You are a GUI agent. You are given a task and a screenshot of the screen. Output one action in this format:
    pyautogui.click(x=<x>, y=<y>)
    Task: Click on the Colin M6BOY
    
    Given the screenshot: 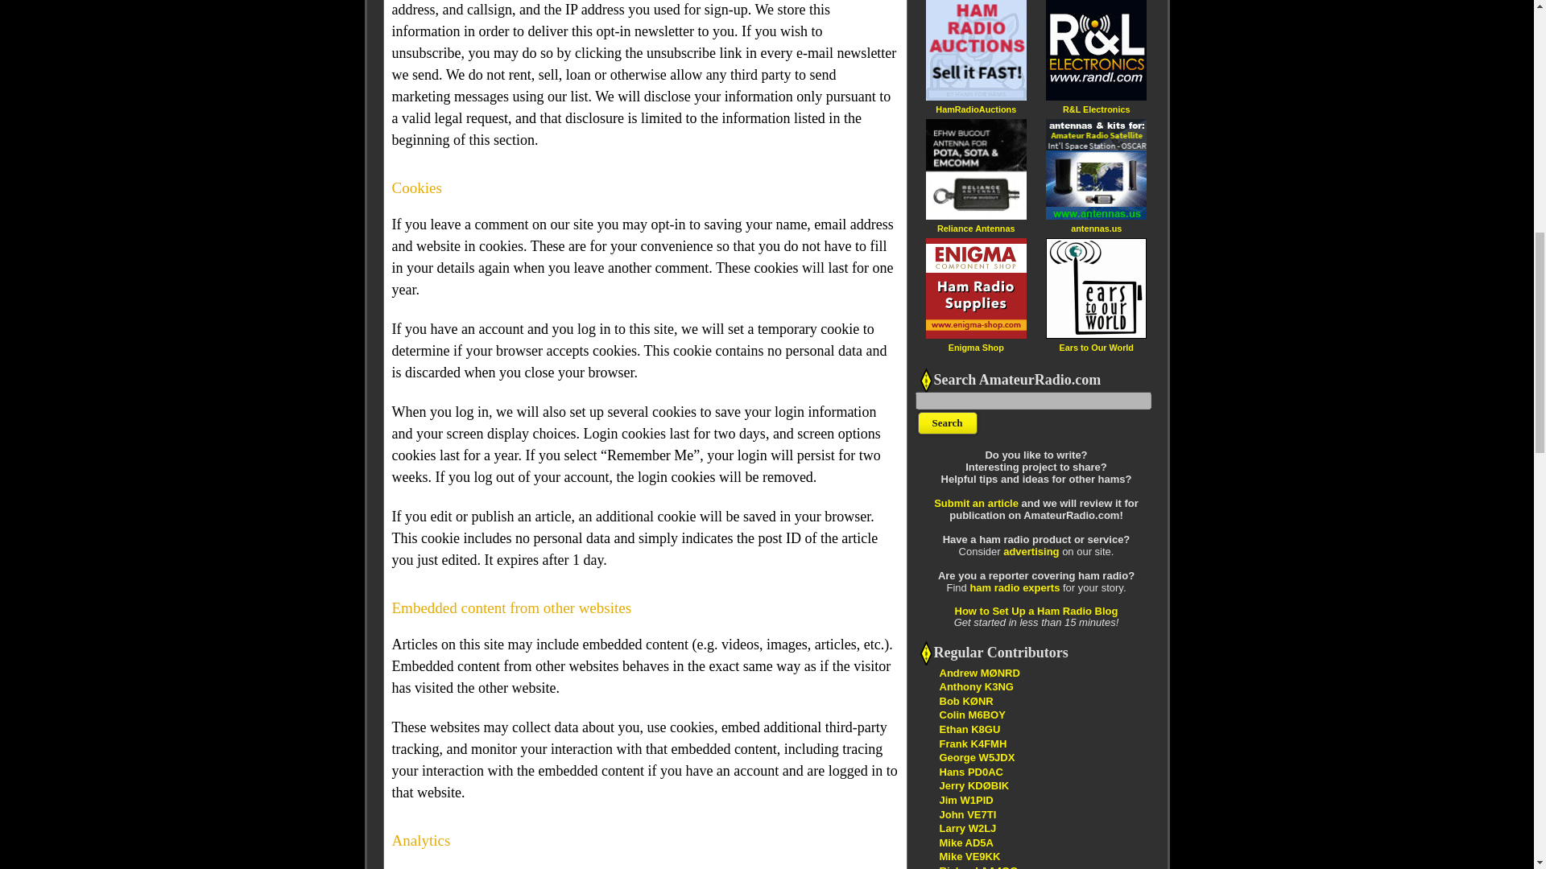 What is the action you would take?
    pyautogui.click(x=971, y=715)
    